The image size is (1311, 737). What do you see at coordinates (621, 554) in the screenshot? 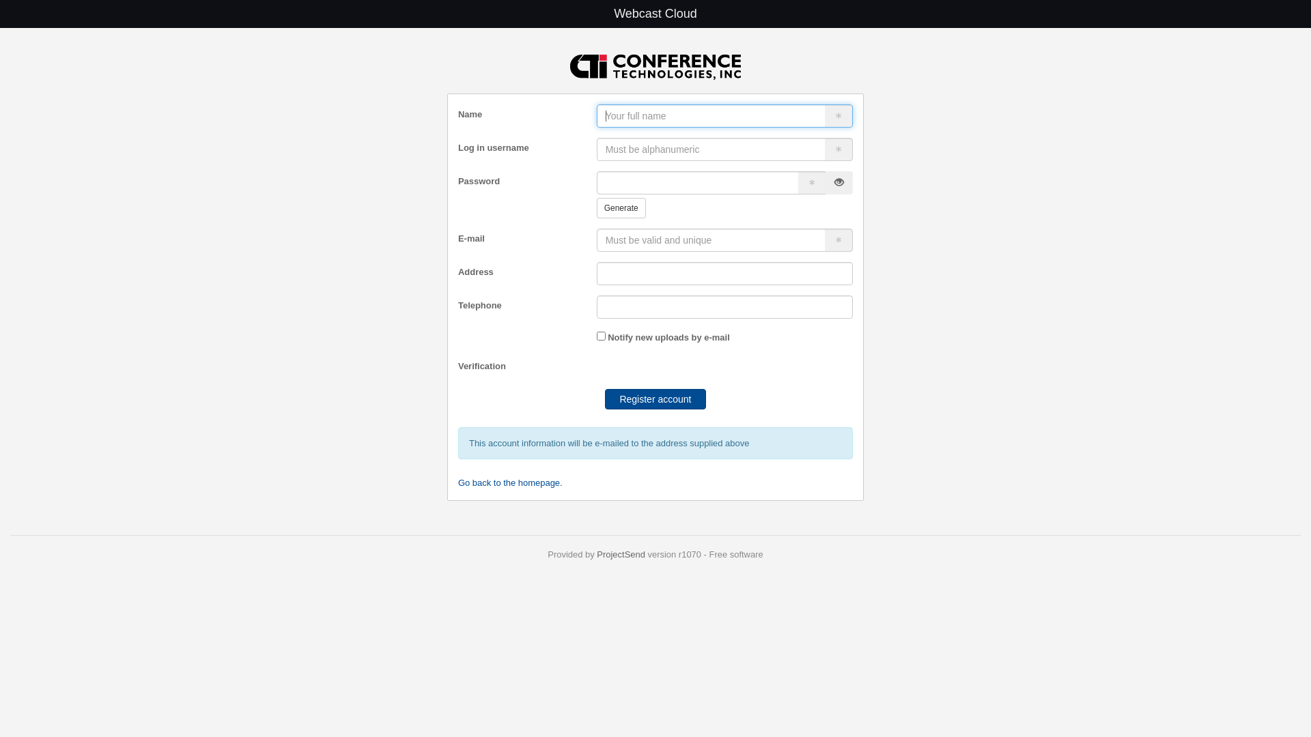
I see `ProjectSend` at bounding box center [621, 554].